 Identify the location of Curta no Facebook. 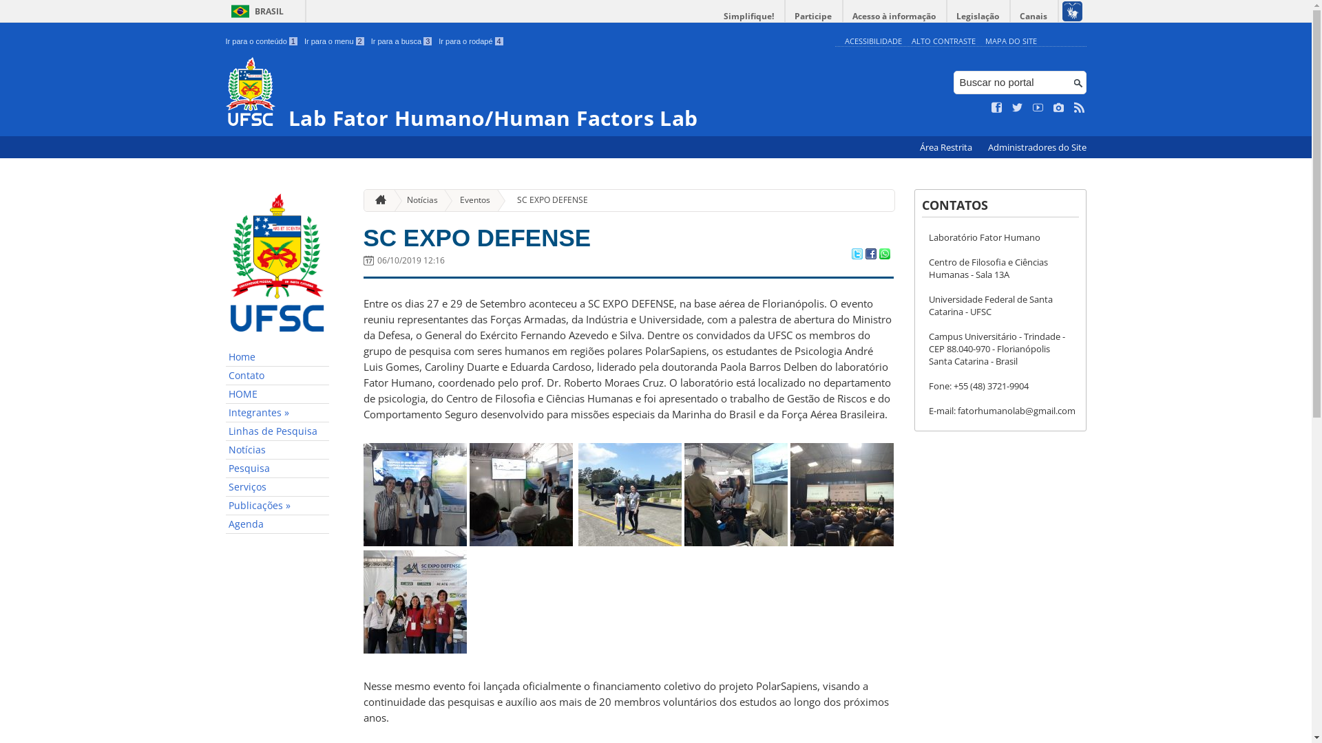
(997, 108).